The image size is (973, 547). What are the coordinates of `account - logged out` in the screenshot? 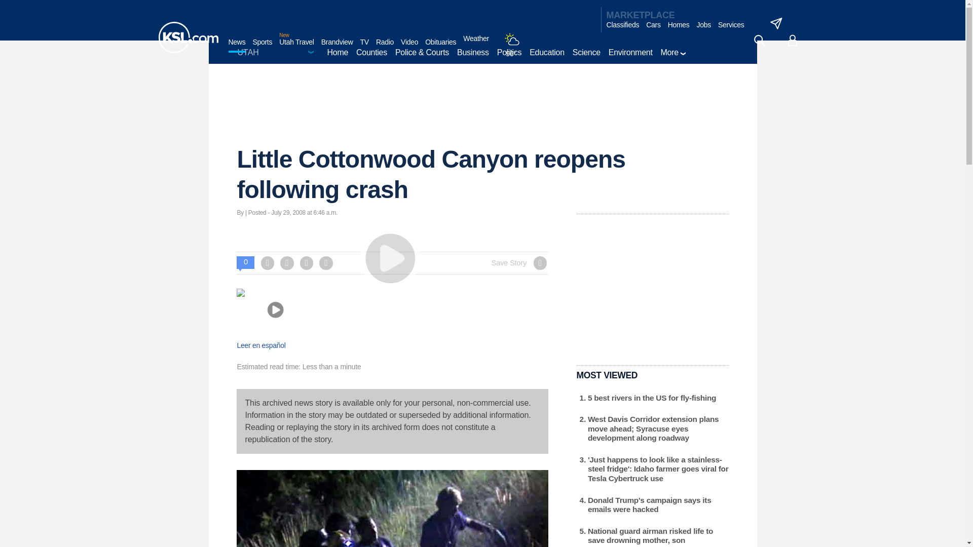 It's located at (793, 41).